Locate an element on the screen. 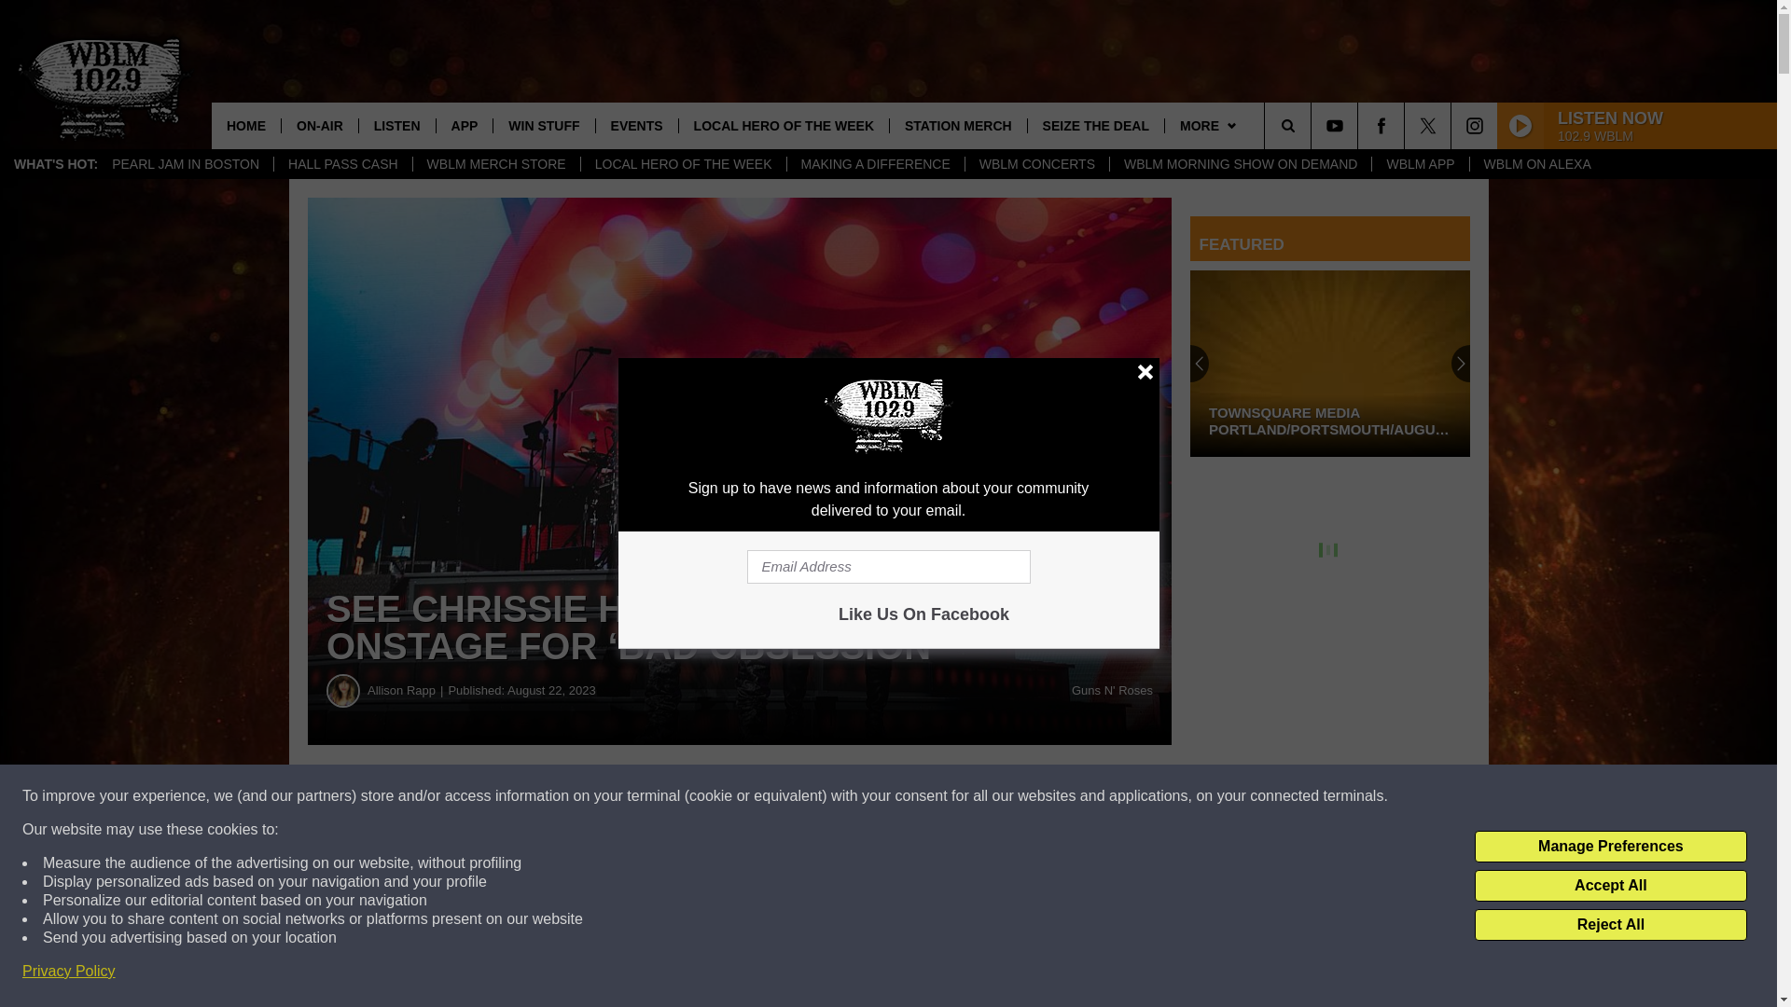 Image resolution: width=1791 pixels, height=1007 pixels. ON-AIR is located at coordinates (319, 125).